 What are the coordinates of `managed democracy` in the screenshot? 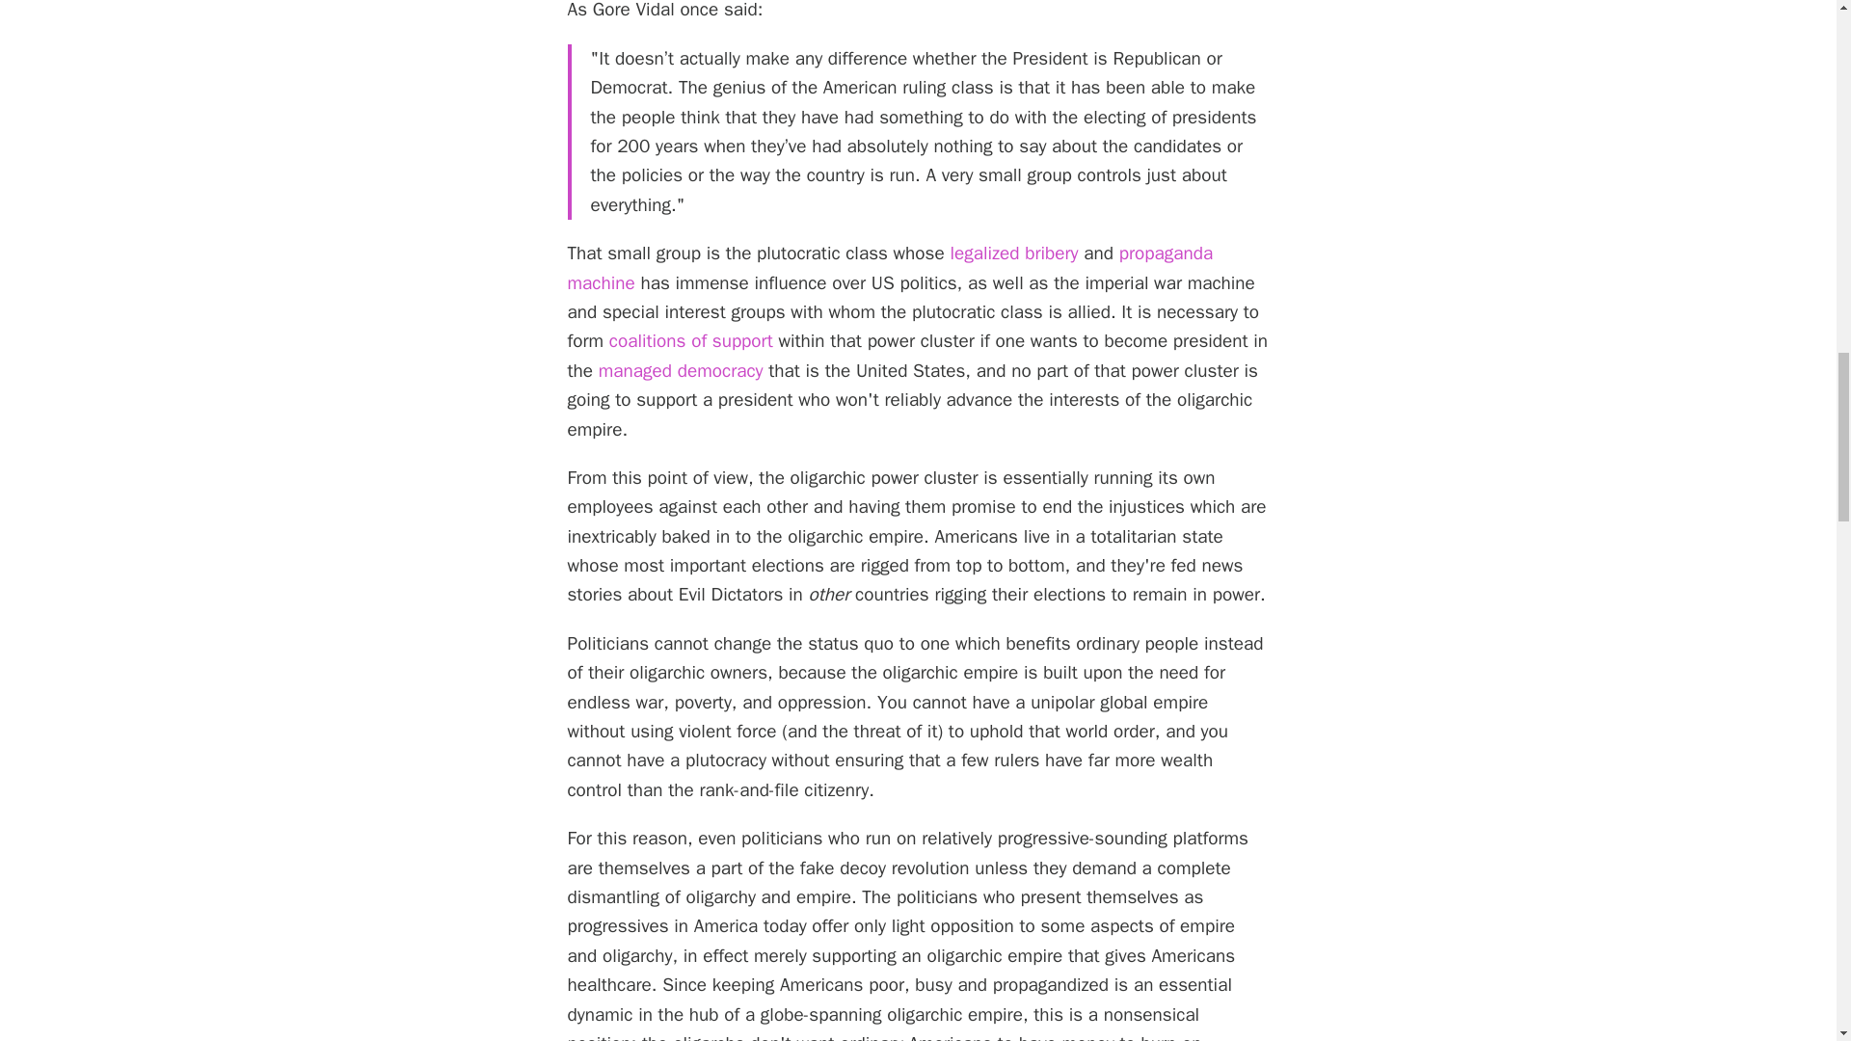 It's located at (681, 370).